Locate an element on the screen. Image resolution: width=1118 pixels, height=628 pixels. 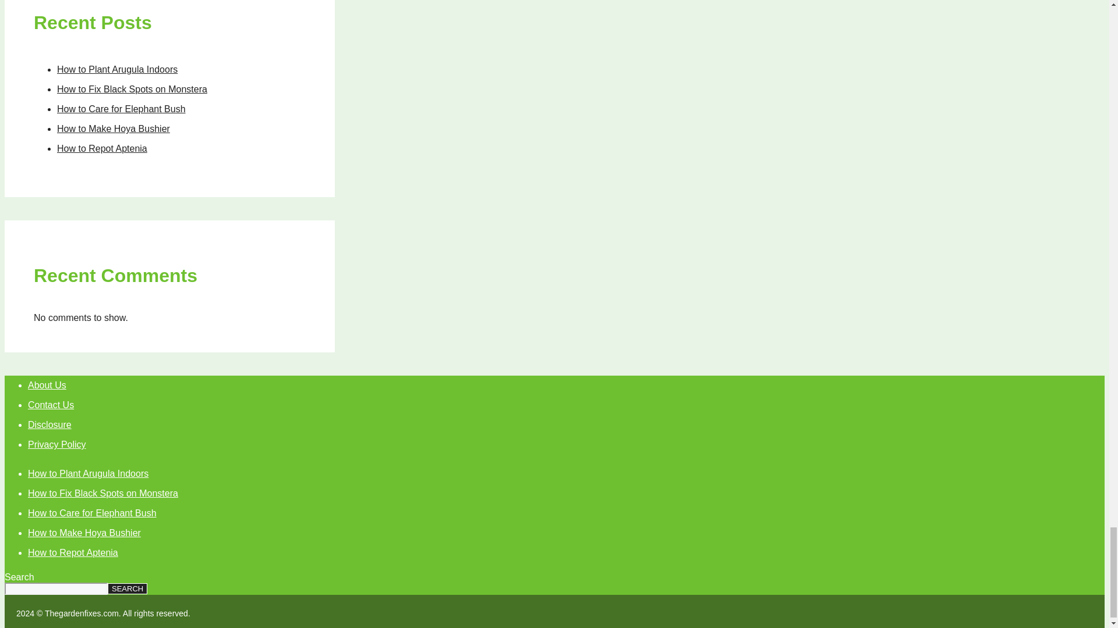
How to Repot Aptenia is located at coordinates (73, 552).